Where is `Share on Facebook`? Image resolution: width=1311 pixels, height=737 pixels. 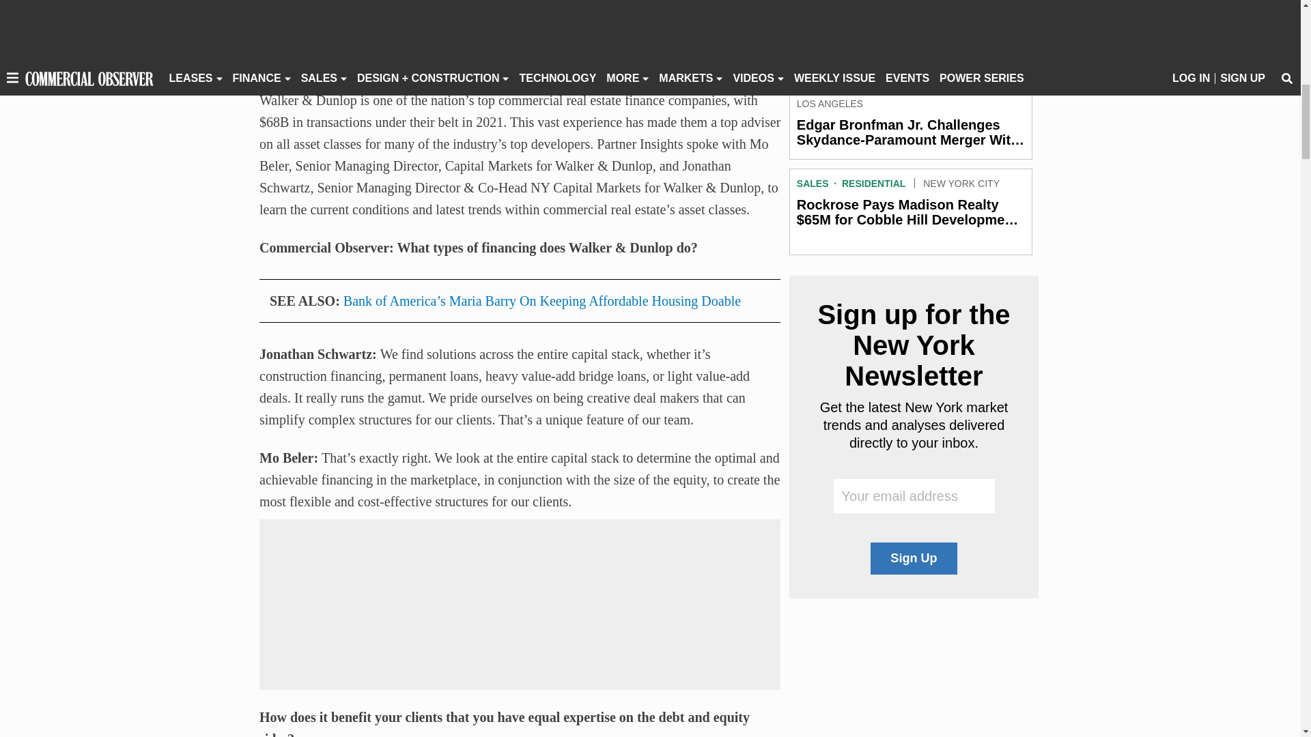 Share on Facebook is located at coordinates (272, 49).